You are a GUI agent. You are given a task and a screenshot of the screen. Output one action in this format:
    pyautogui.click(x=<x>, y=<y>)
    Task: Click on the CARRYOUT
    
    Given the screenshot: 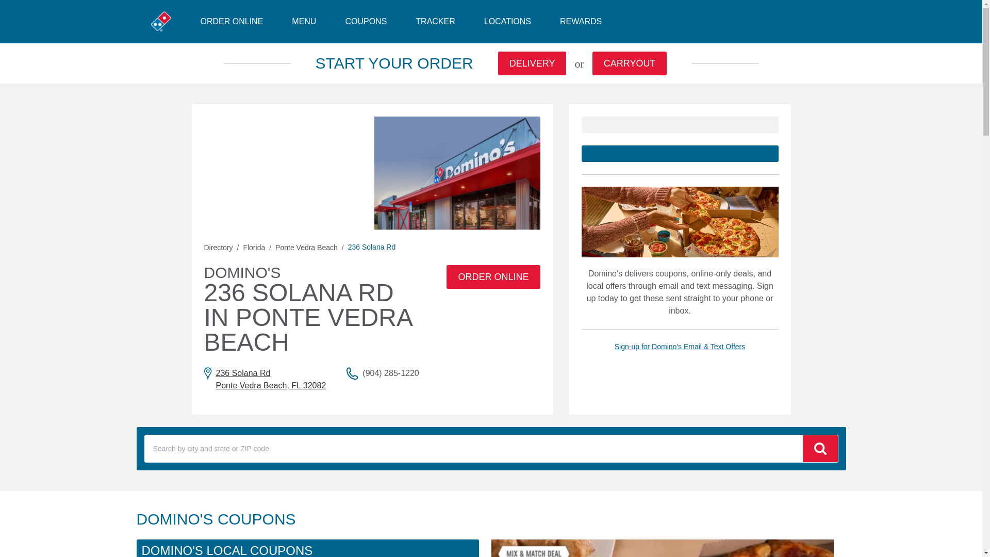 What is the action you would take?
    pyautogui.click(x=435, y=22)
    